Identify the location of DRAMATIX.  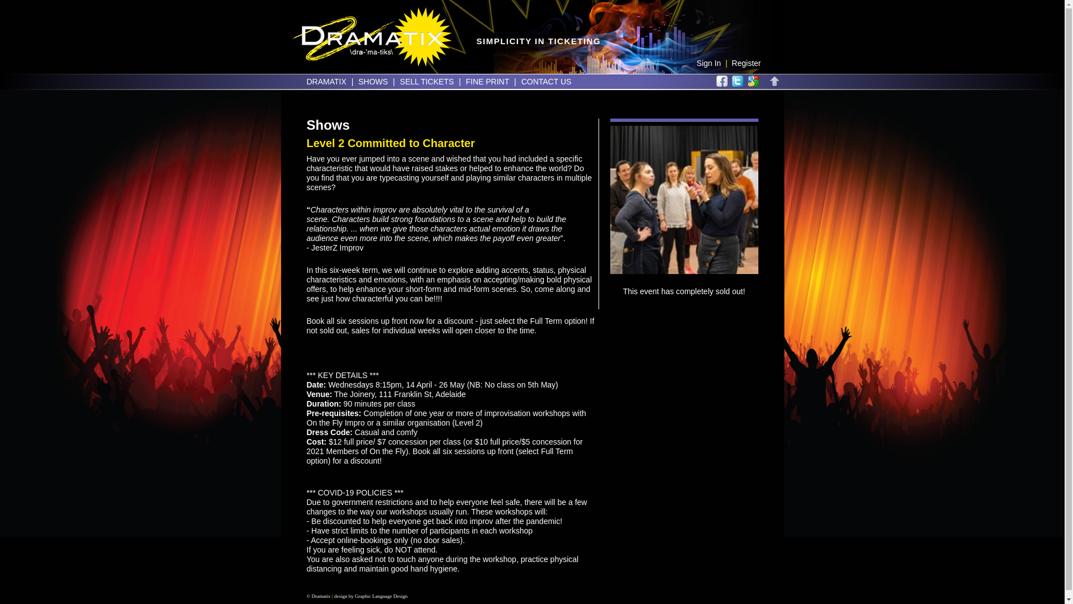
(326, 82).